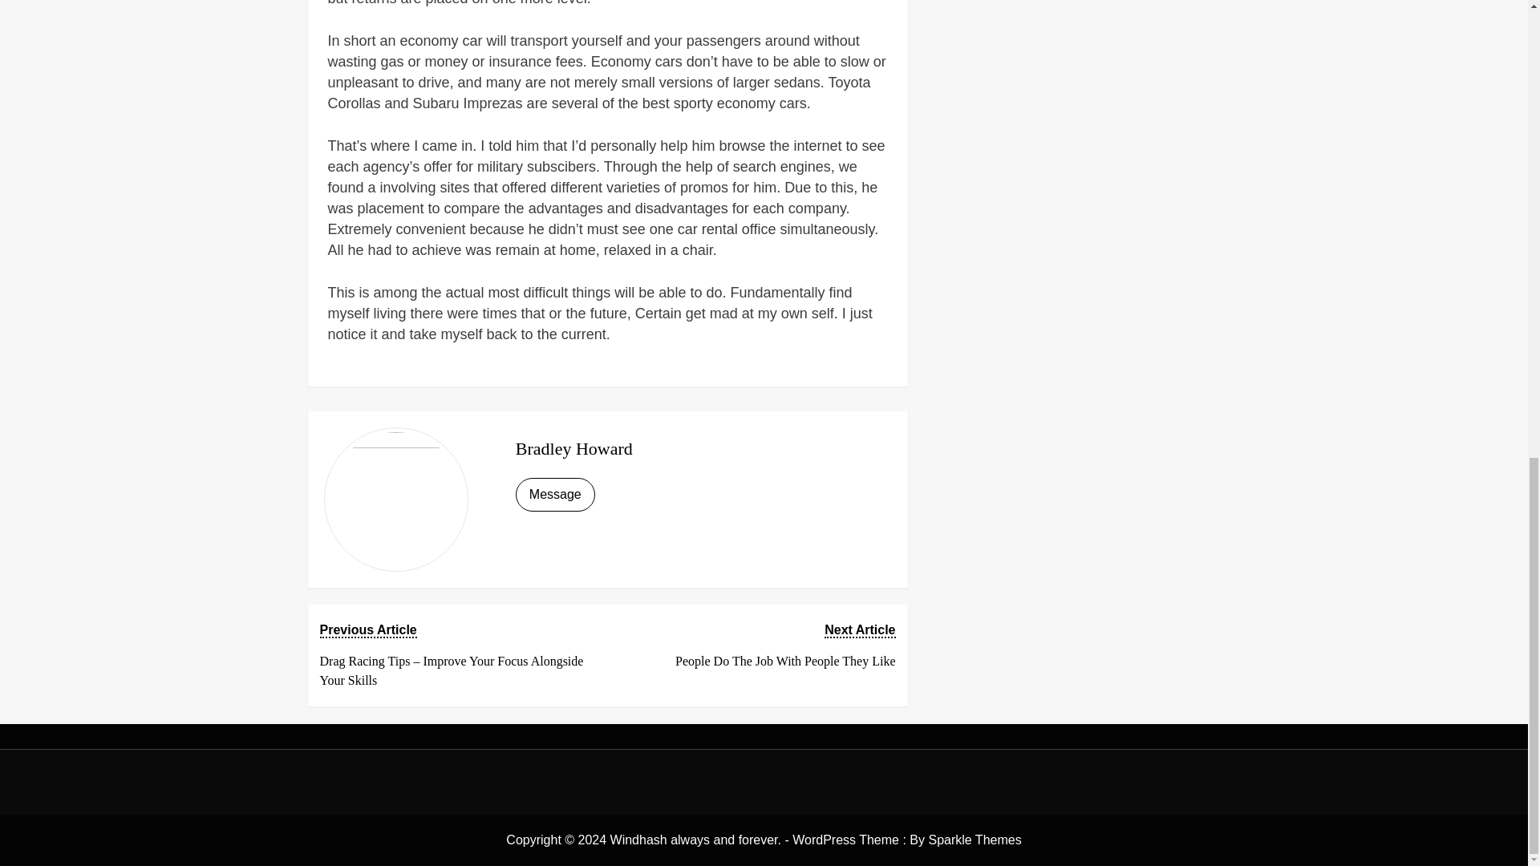 The width and height of the screenshot is (1540, 866). I want to click on Message, so click(756, 646).